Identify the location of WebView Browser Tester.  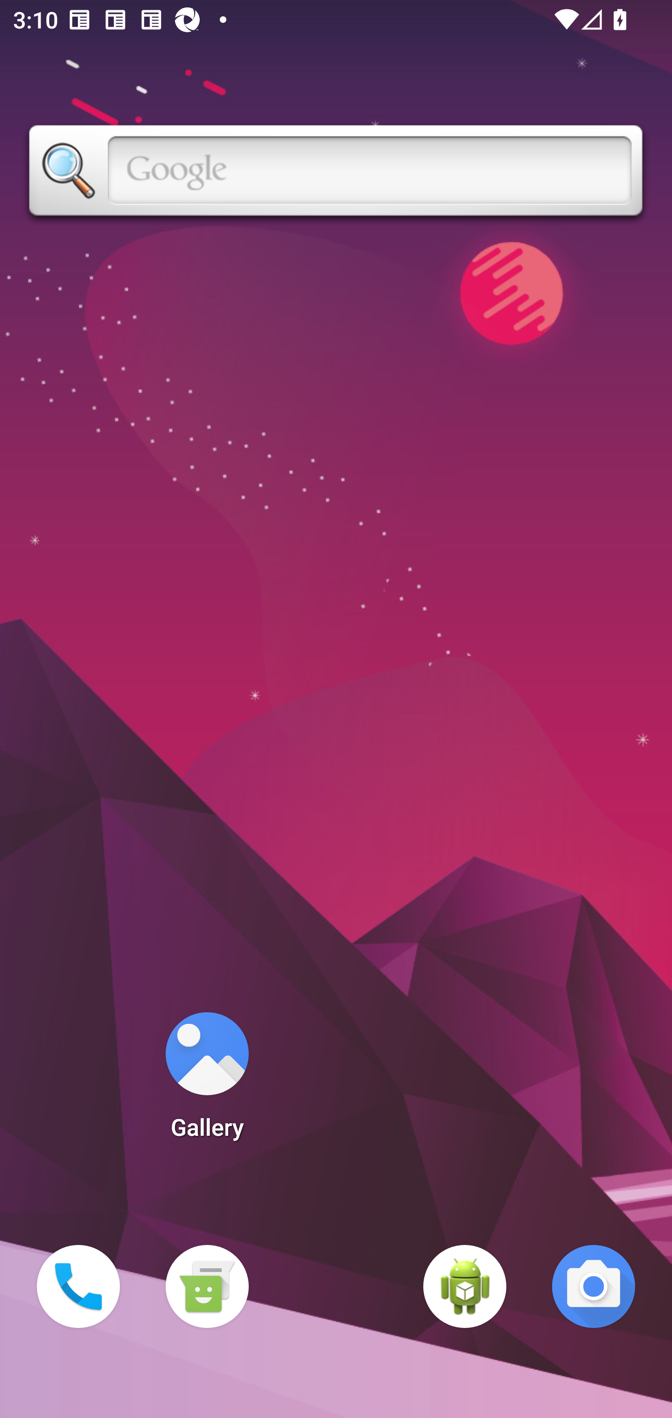
(465, 1286).